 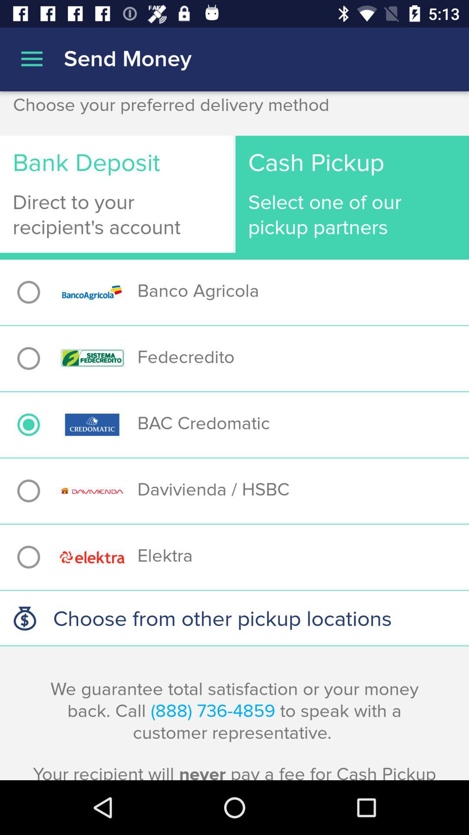 What do you see at coordinates (32, 59) in the screenshot?
I see `click item to the left of send money app` at bounding box center [32, 59].